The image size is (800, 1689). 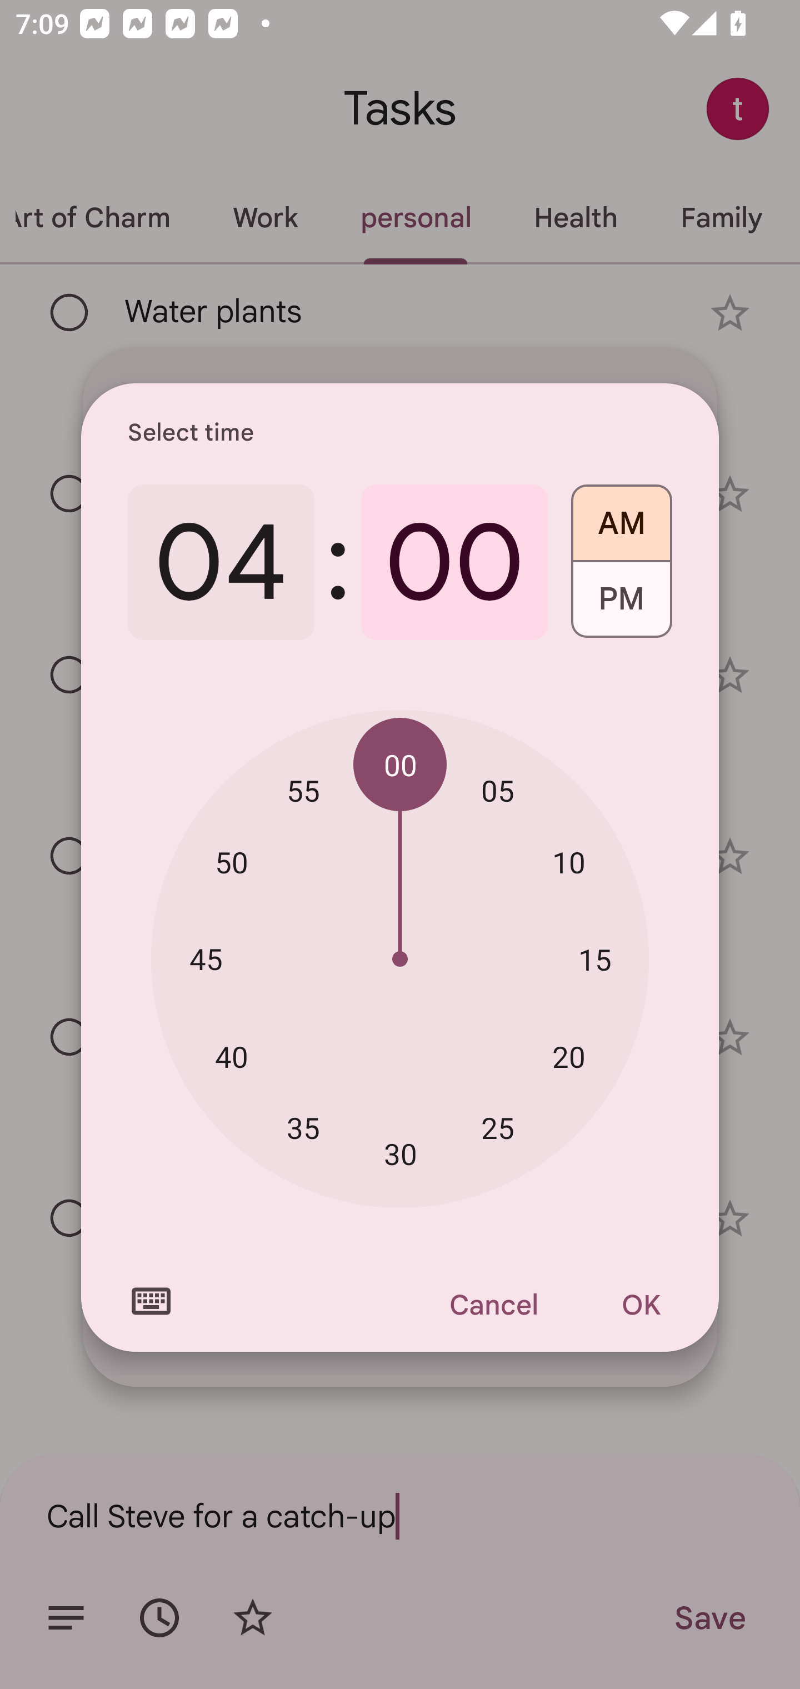 What do you see at coordinates (400, 1155) in the screenshot?
I see `30 30 minutes` at bounding box center [400, 1155].